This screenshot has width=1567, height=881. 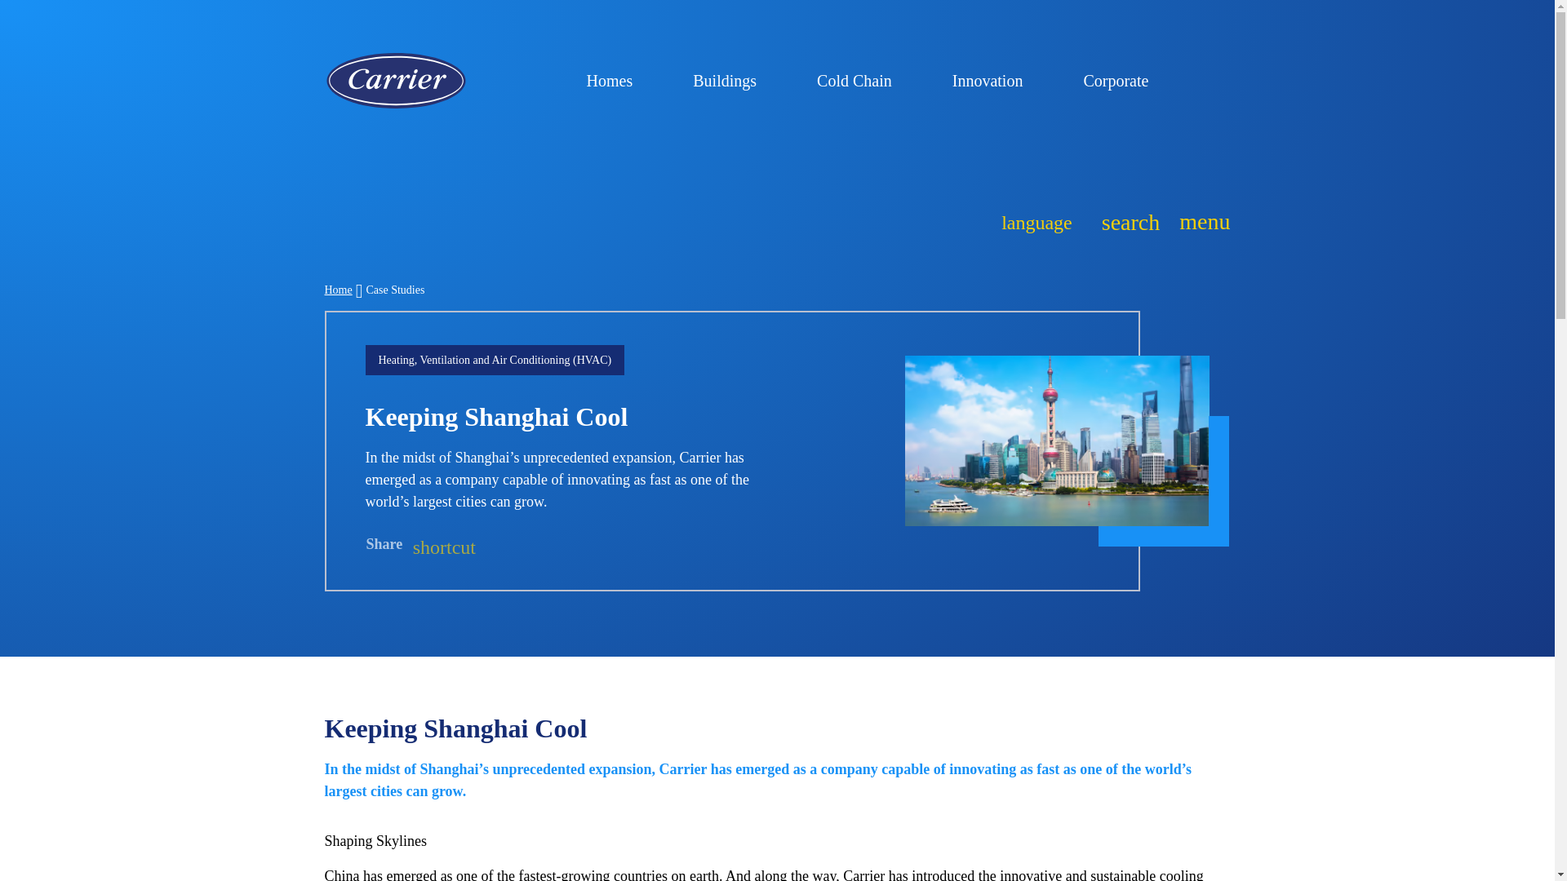 What do you see at coordinates (1200, 222) in the screenshot?
I see `Cold Chain` at bounding box center [1200, 222].